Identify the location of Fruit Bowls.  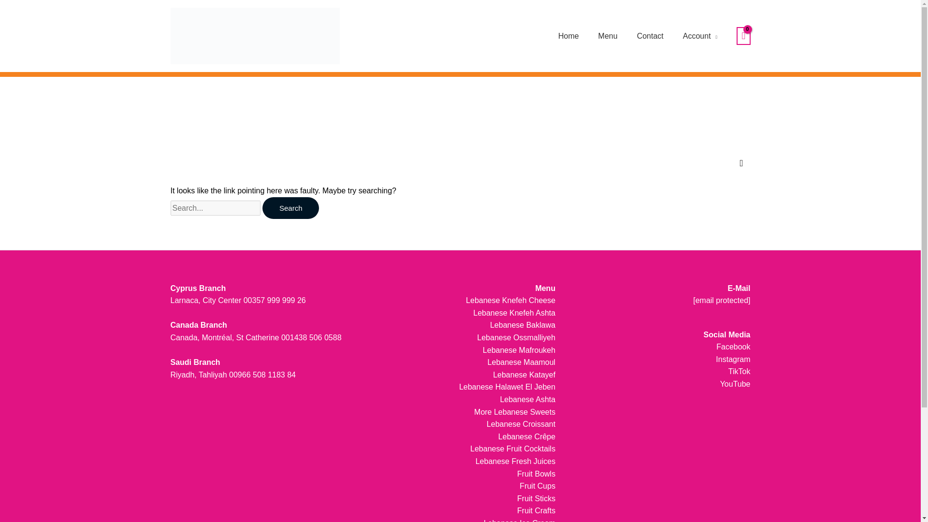
(536, 474).